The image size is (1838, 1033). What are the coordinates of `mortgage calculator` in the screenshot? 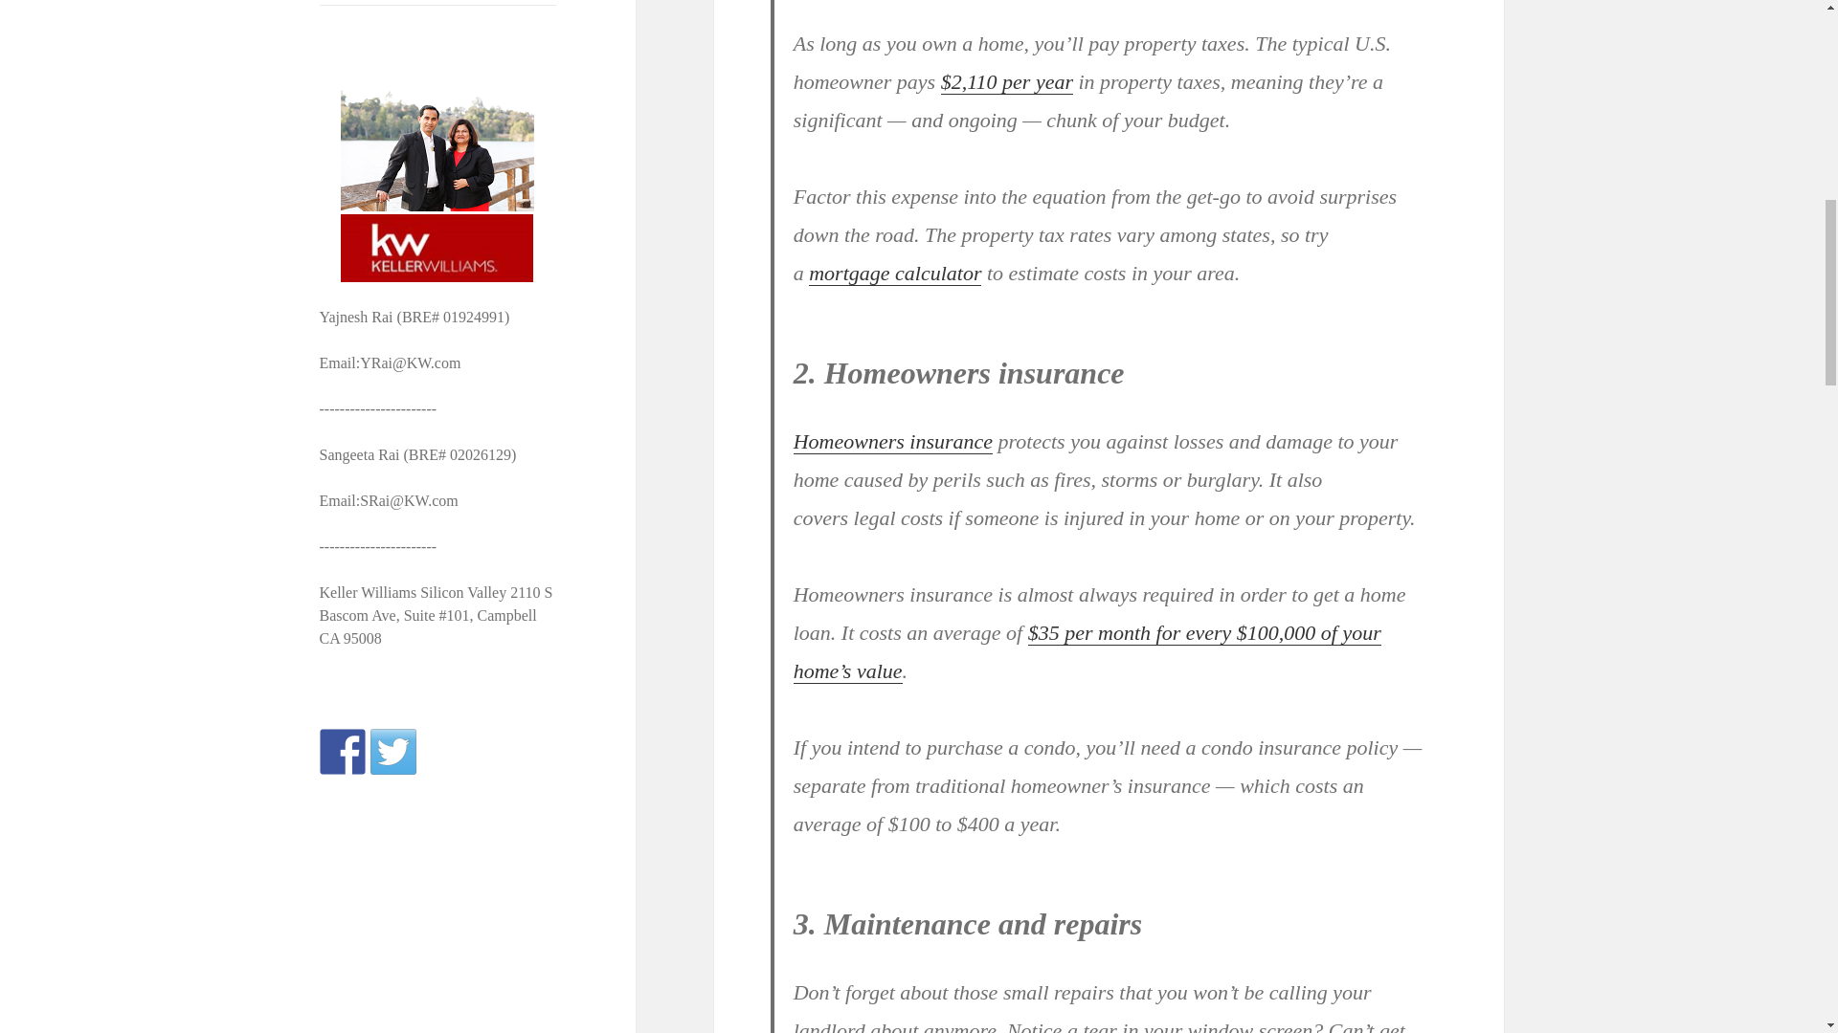 It's located at (894, 274).